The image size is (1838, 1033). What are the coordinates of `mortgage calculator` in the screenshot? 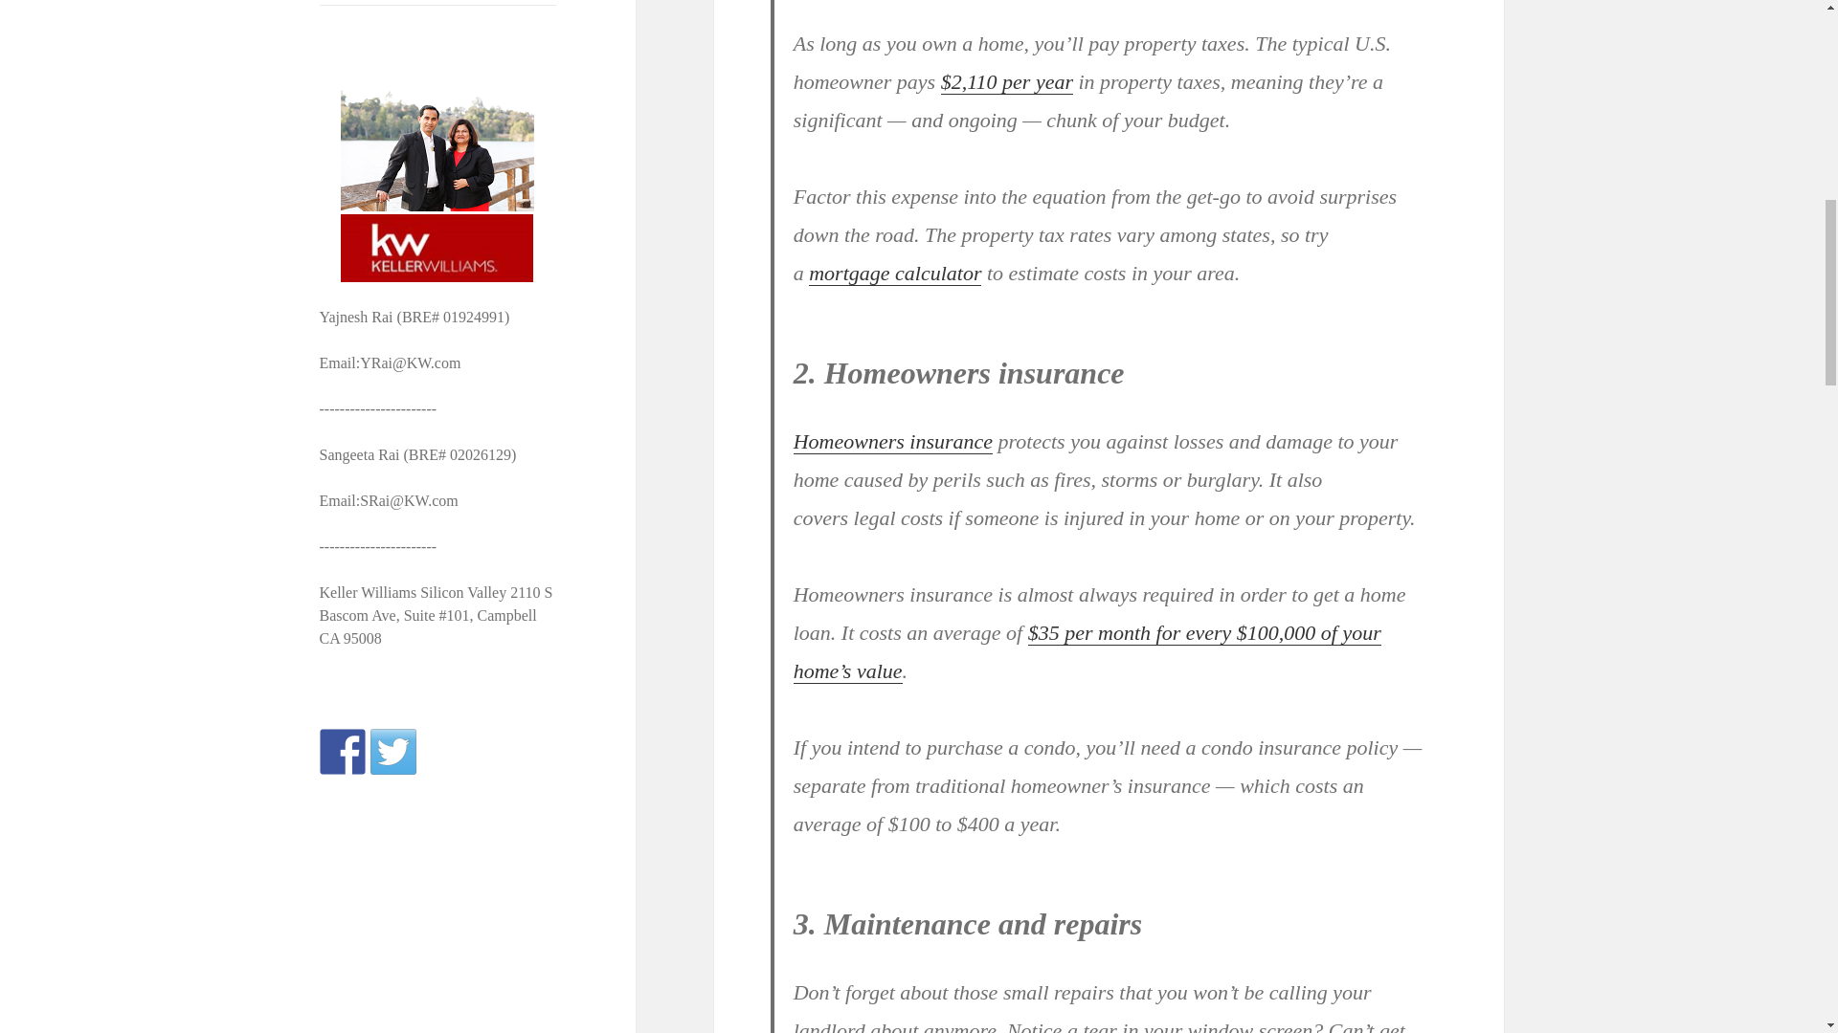 It's located at (894, 274).